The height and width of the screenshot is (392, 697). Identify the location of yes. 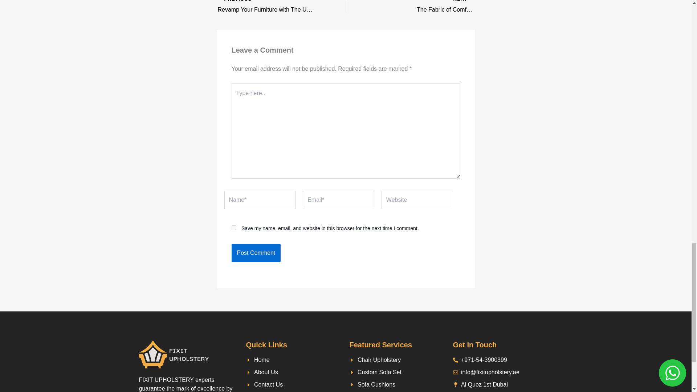
(234, 228).